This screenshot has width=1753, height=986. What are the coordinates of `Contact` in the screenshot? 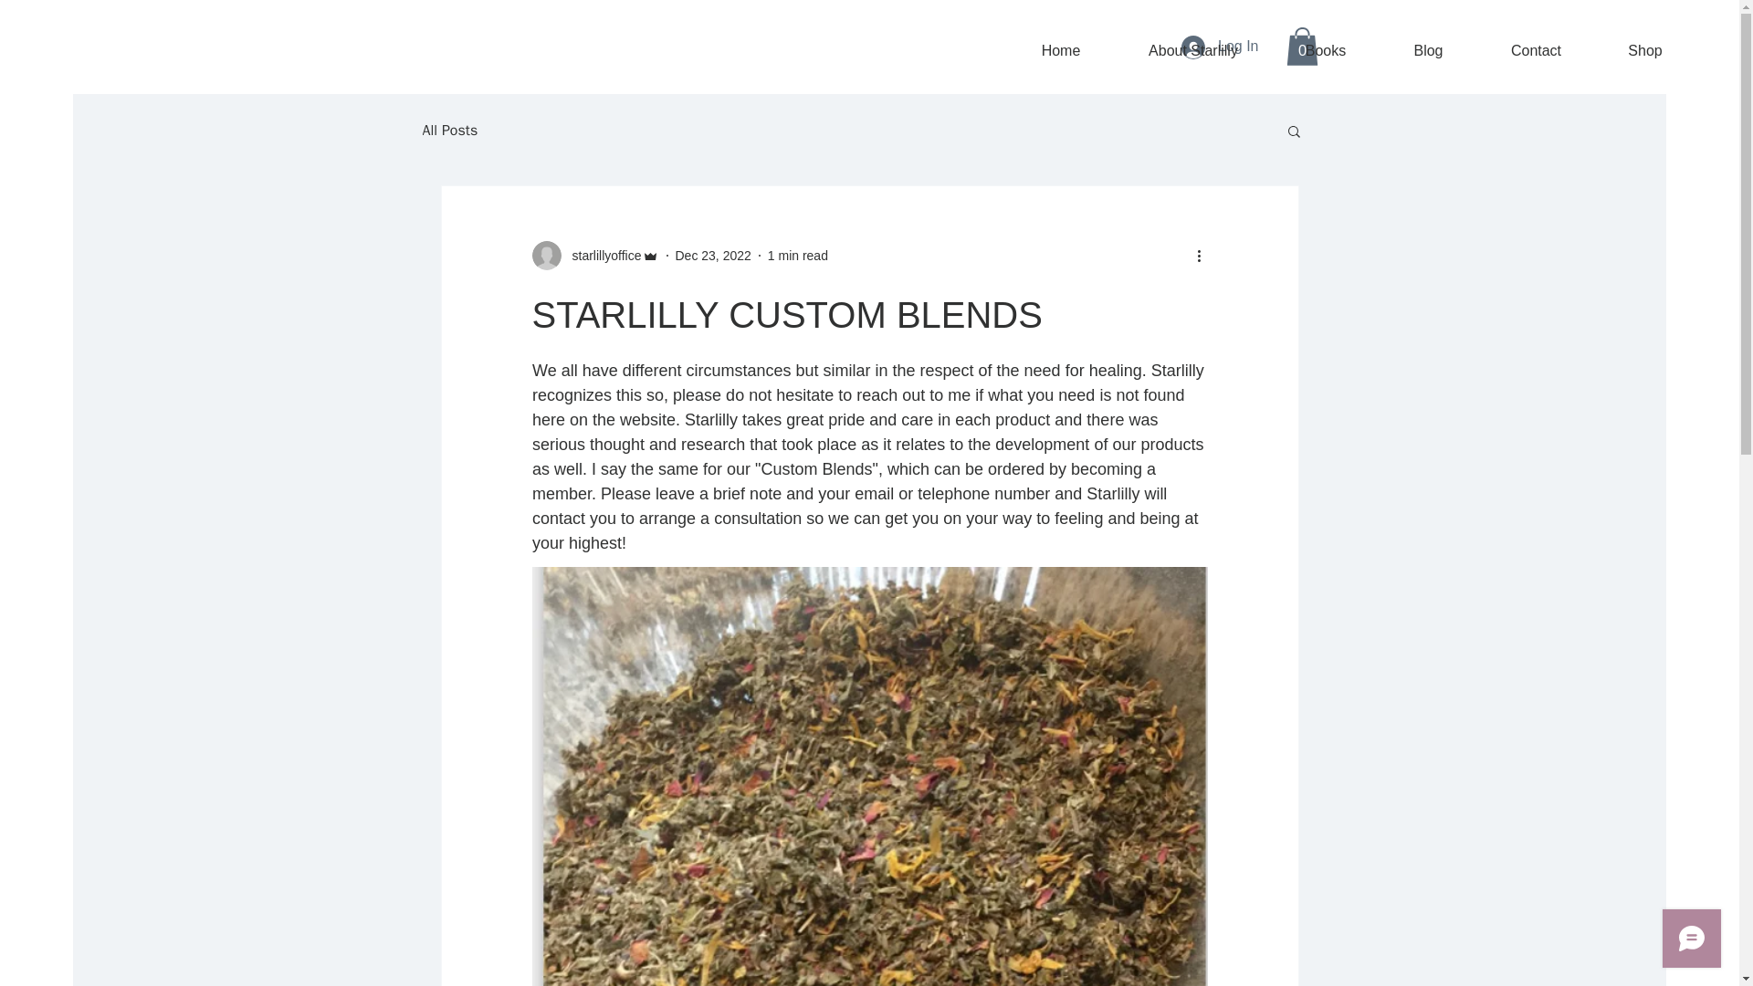 It's located at (1536, 51).